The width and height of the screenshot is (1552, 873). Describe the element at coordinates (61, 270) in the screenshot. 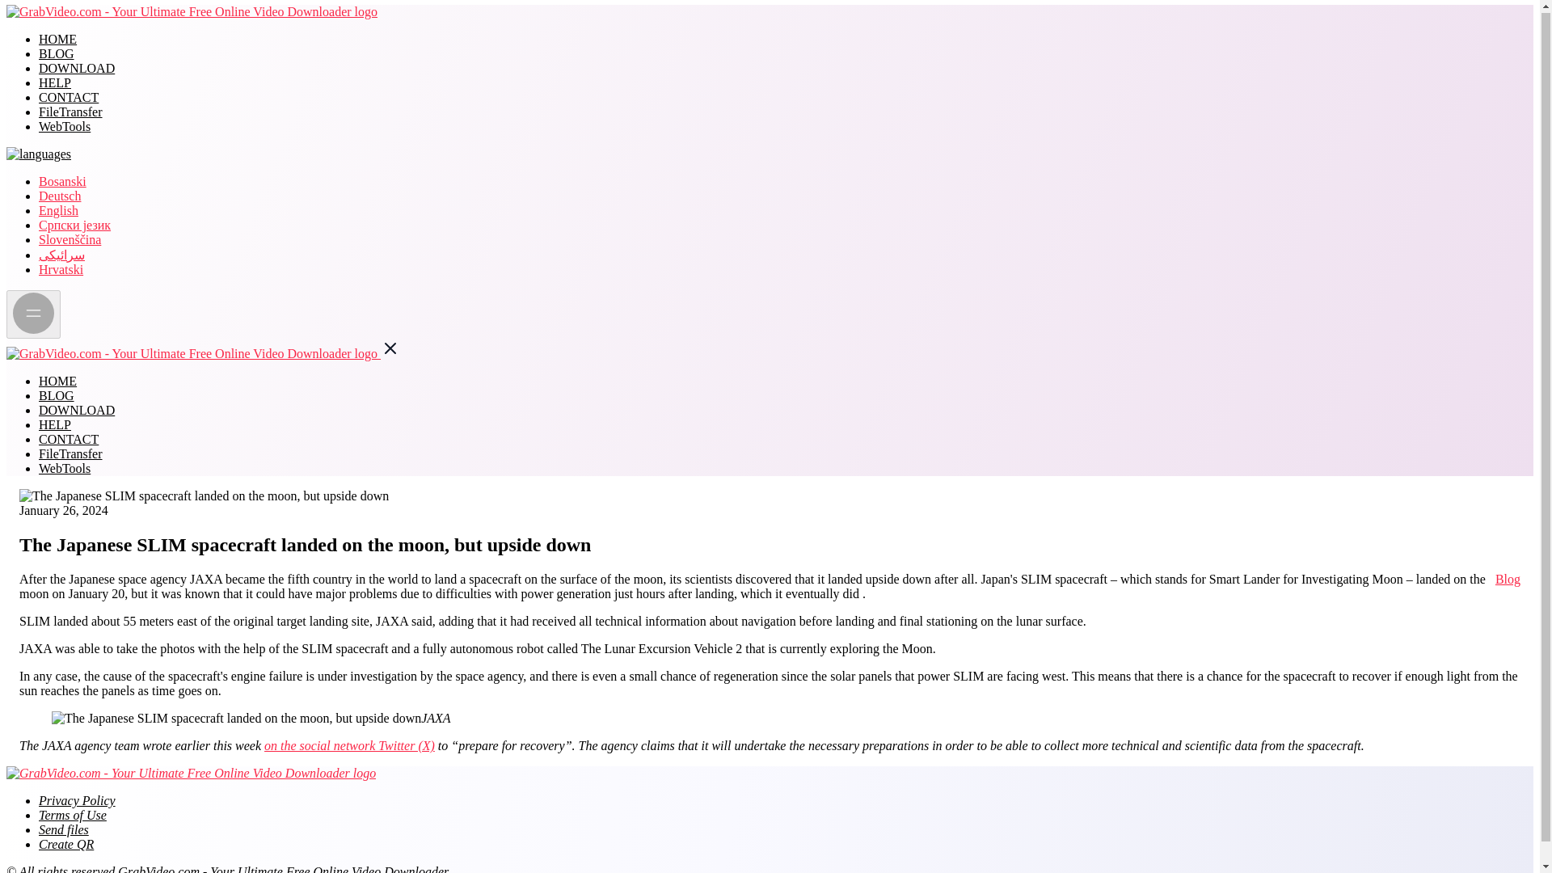

I see `Hrvatski` at that location.